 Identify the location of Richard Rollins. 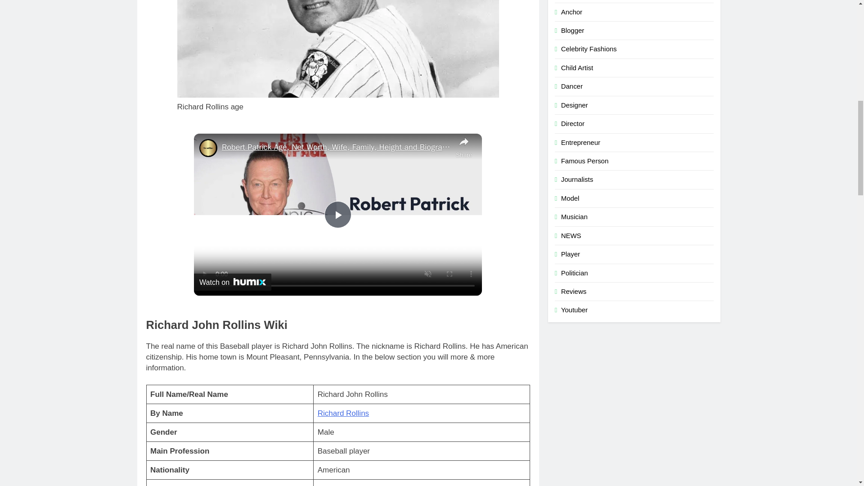
(343, 413).